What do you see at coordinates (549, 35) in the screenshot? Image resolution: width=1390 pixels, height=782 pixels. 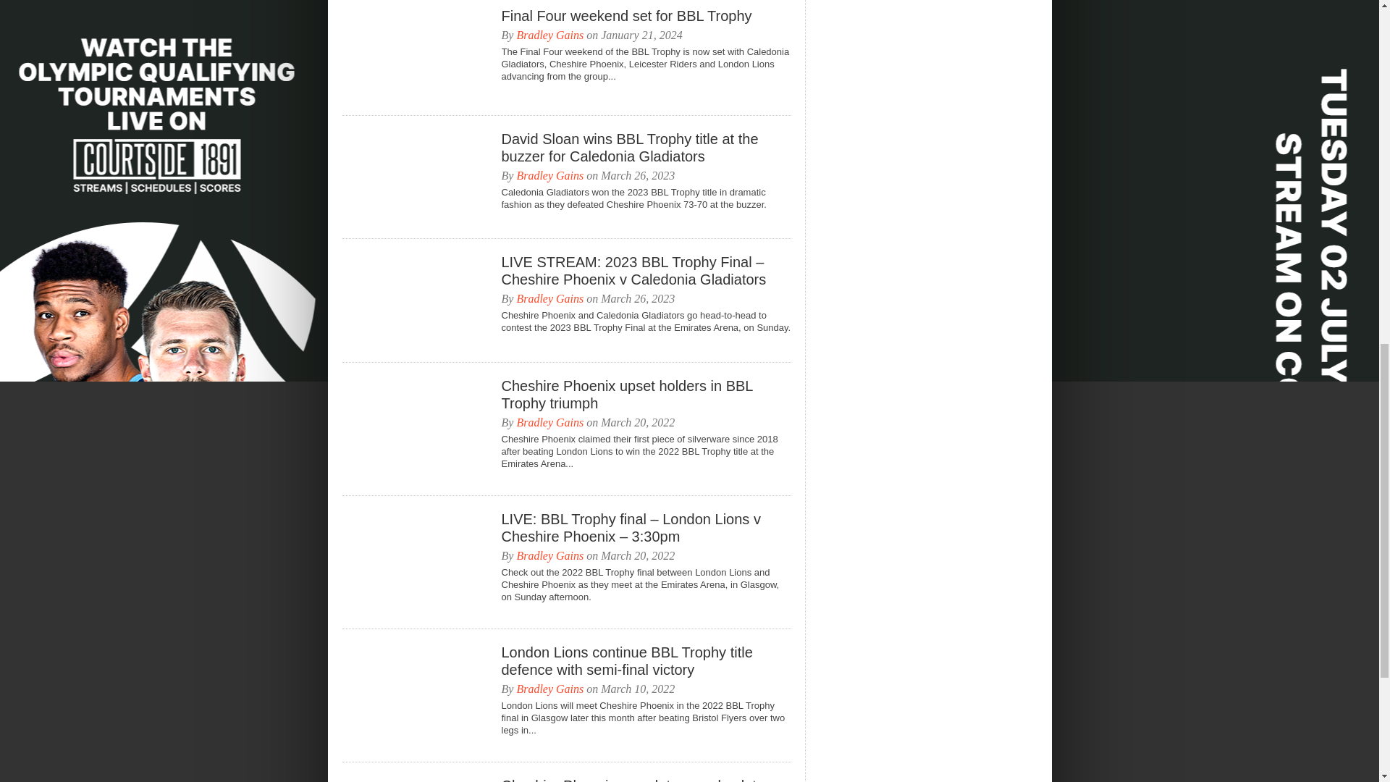 I see `Posts by Bradley Gains` at bounding box center [549, 35].